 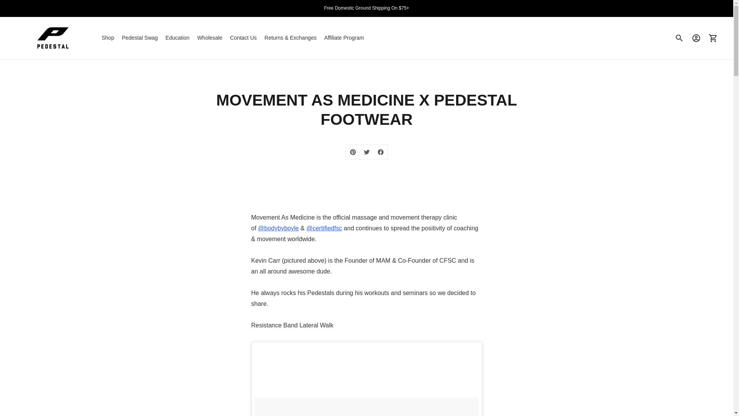 What do you see at coordinates (209, 38) in the screenshot?
I see `Wholesale` at bounding box center [209, 38].